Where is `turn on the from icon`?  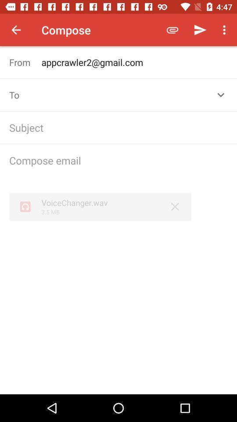 turn on the from icon is located at coordinates (25, 62).